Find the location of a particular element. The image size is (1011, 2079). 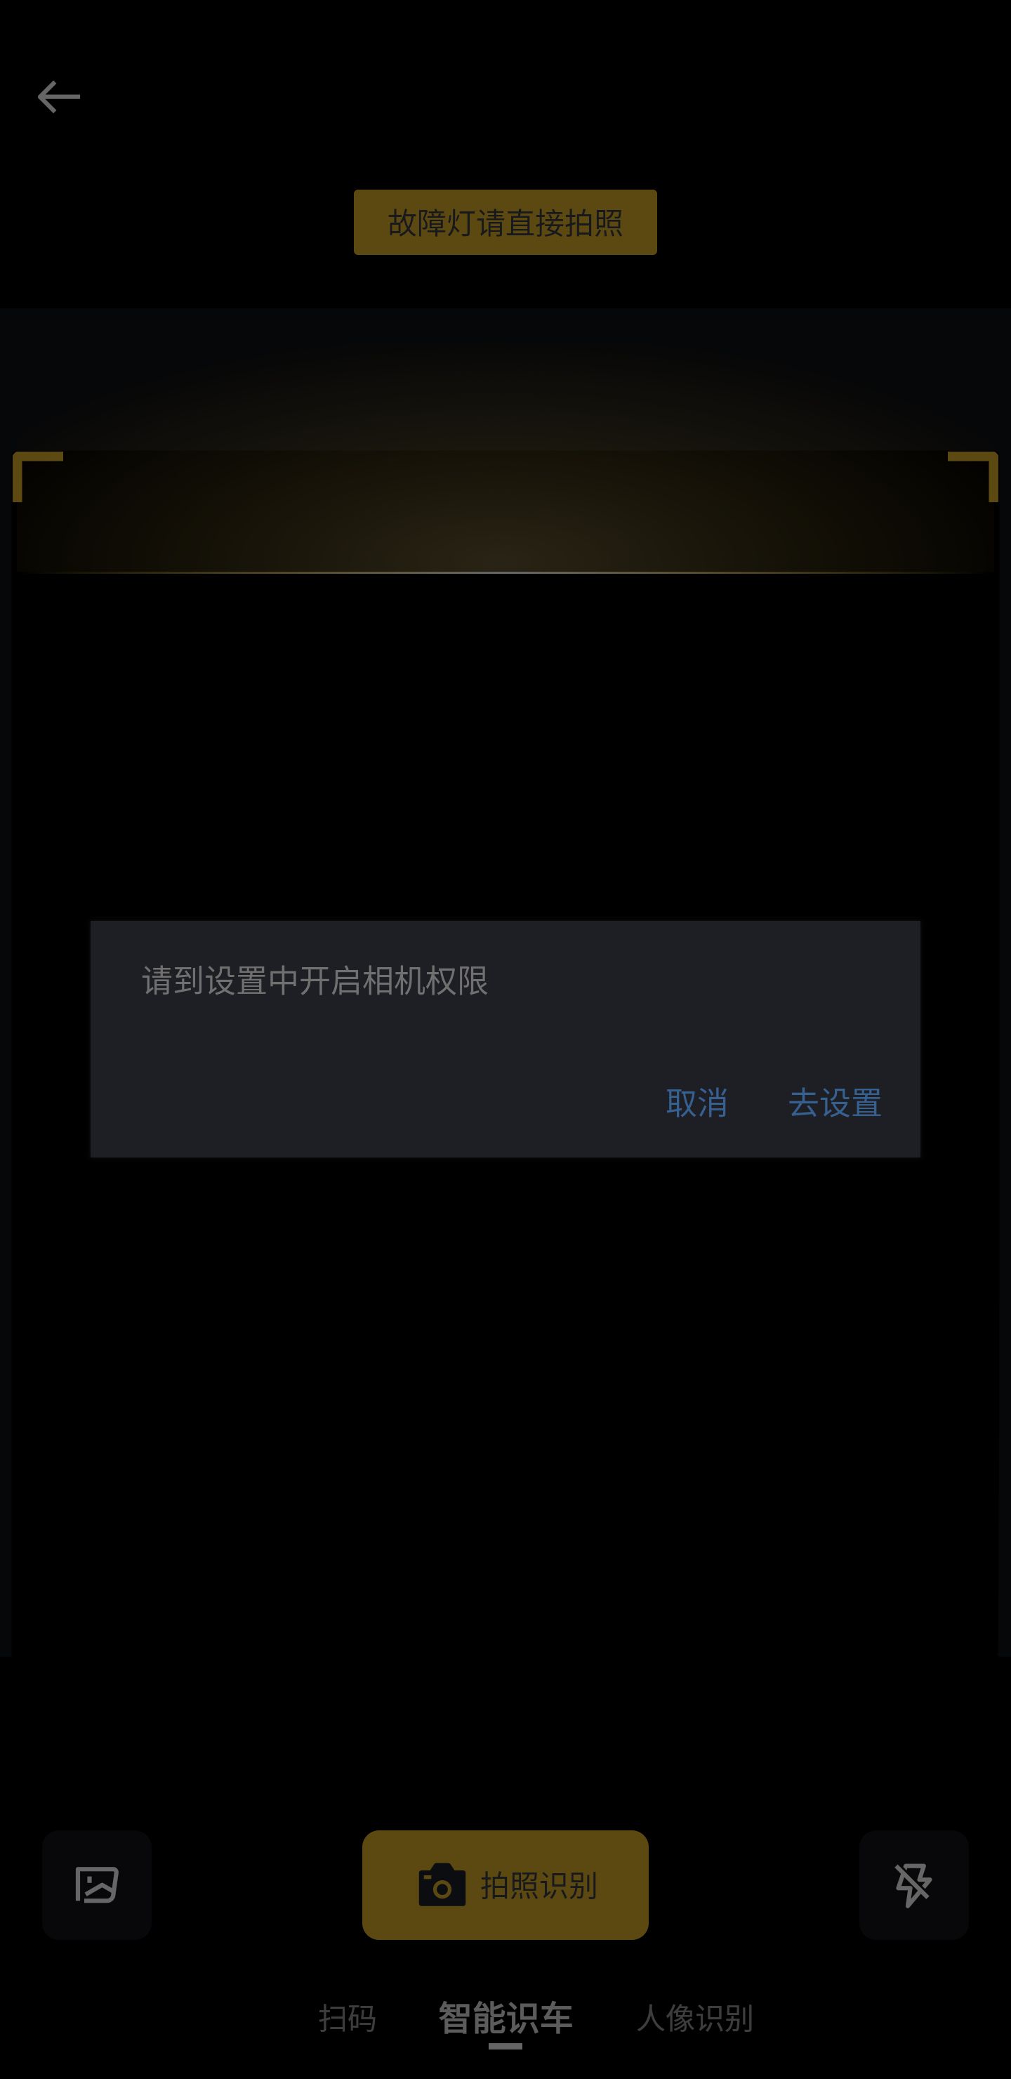

取消 is located at coordinates (697, 1103).